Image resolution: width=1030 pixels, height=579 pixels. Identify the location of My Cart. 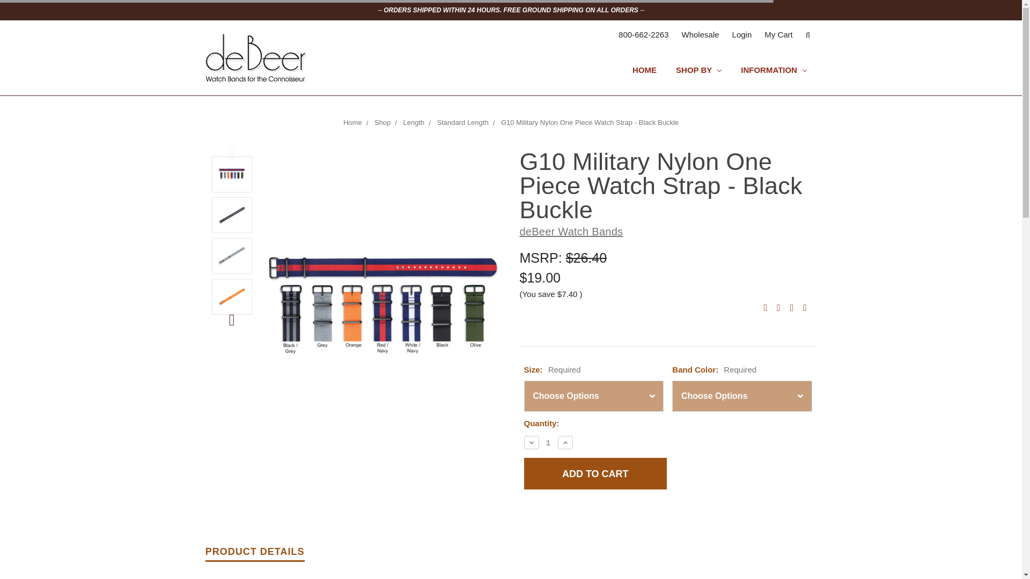
(778, 34).